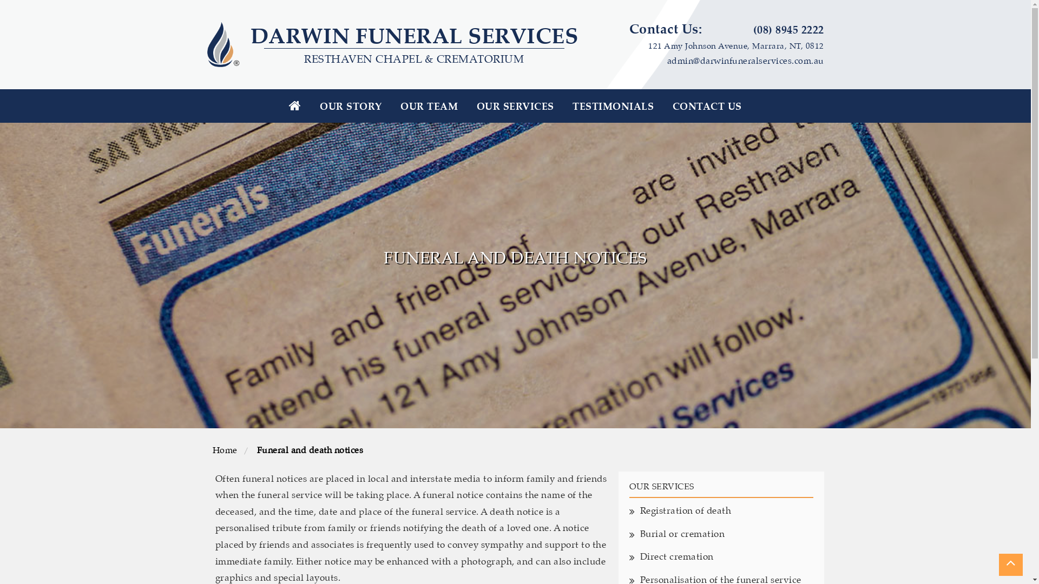 Image resolution: width=1039 pixels, height=584 pixels. Describe the element at coordinates (429, 106) in the screenshot. I see `OUR TEAM` at that location.